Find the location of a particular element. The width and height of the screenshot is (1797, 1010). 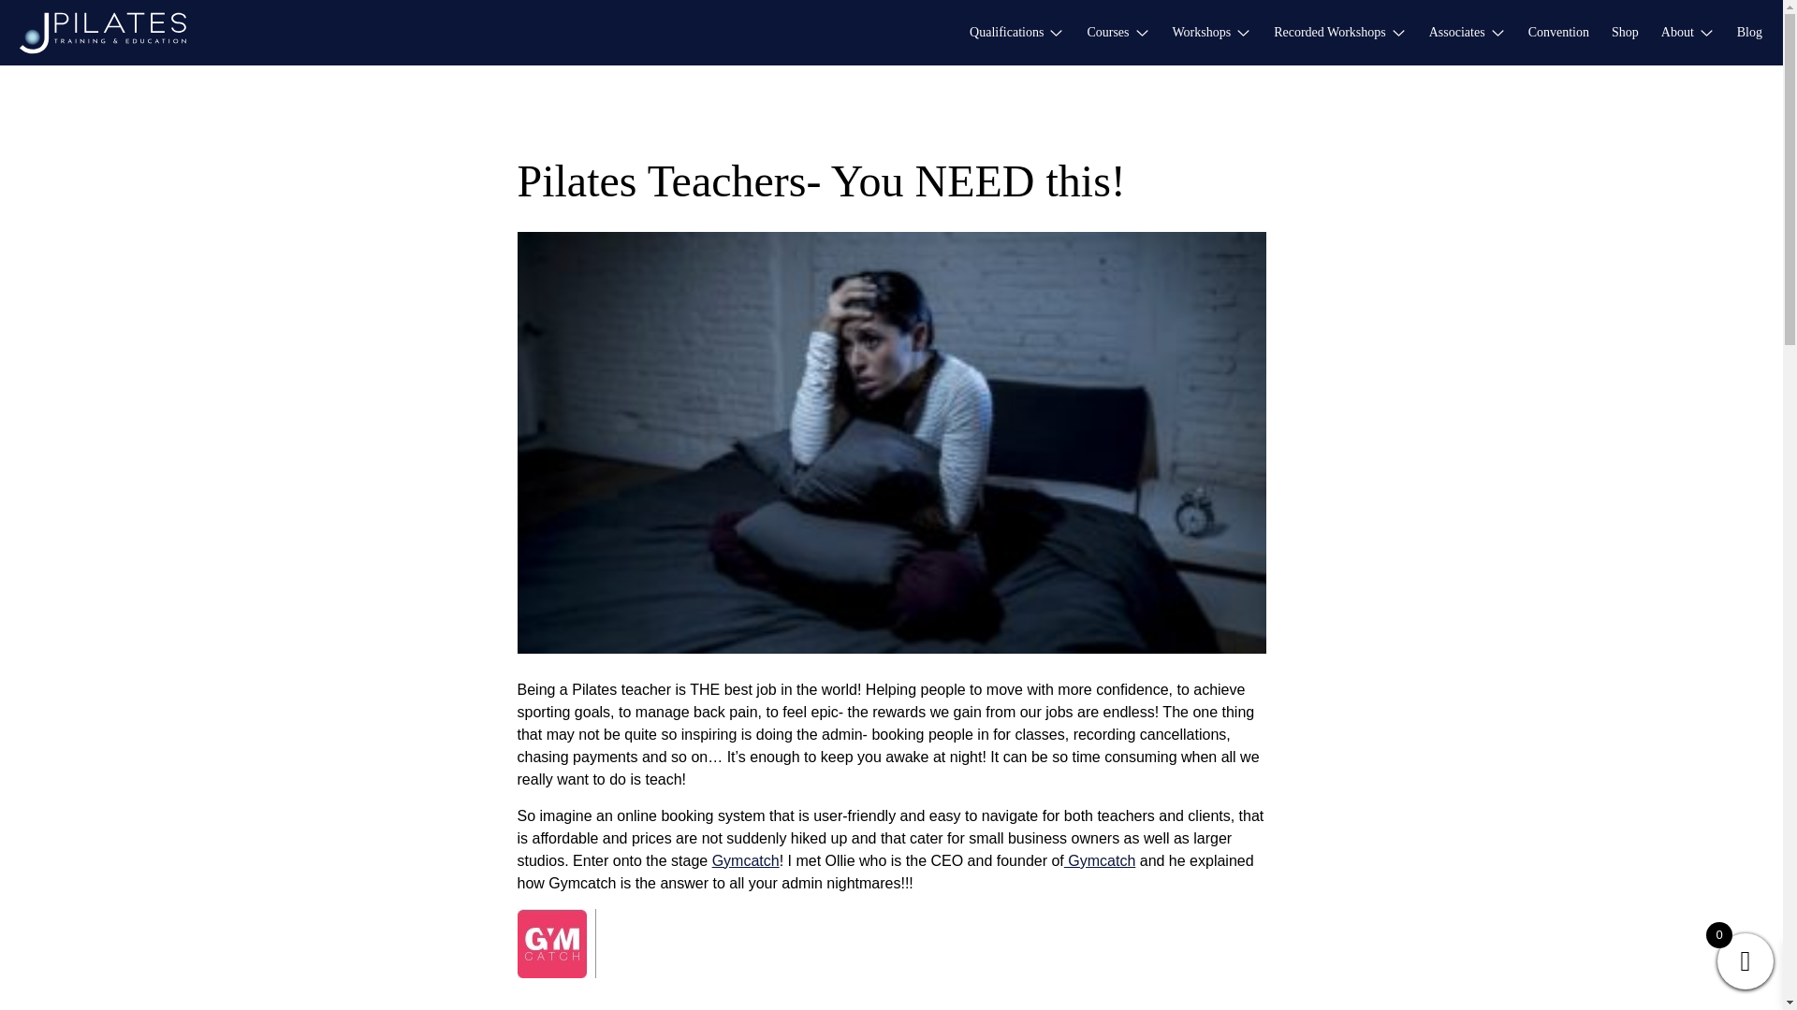

Qualifications is located at coordinates (1007, 32).